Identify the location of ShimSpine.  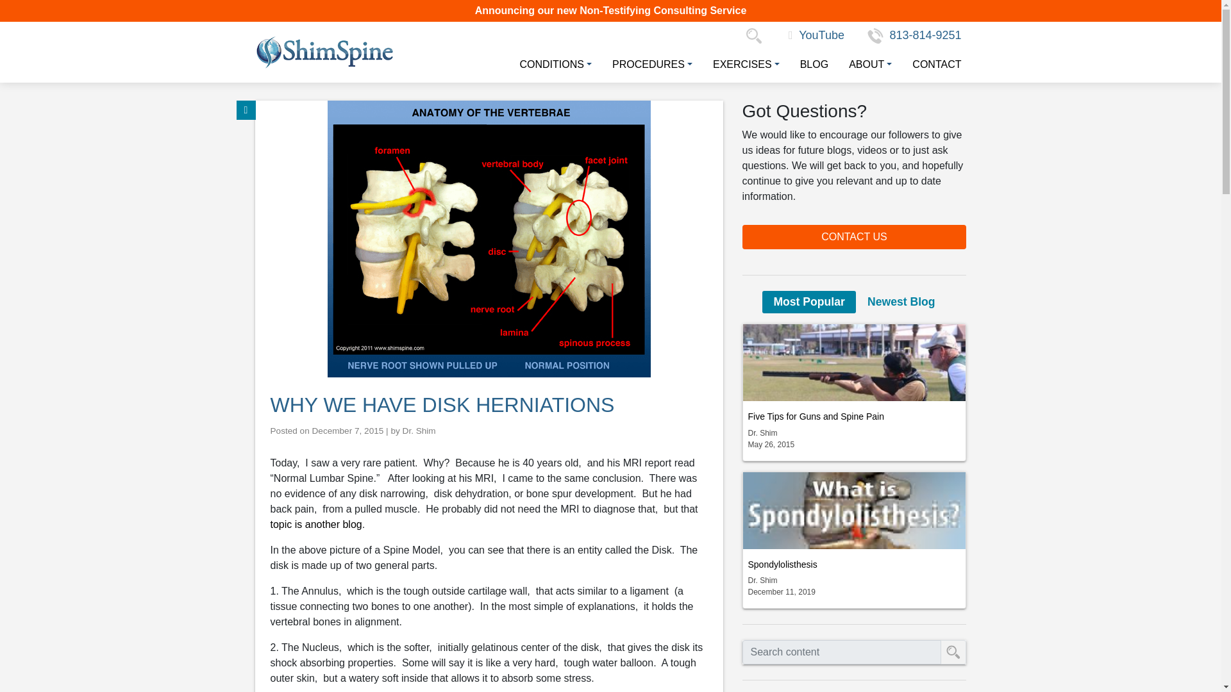
(324, 52).